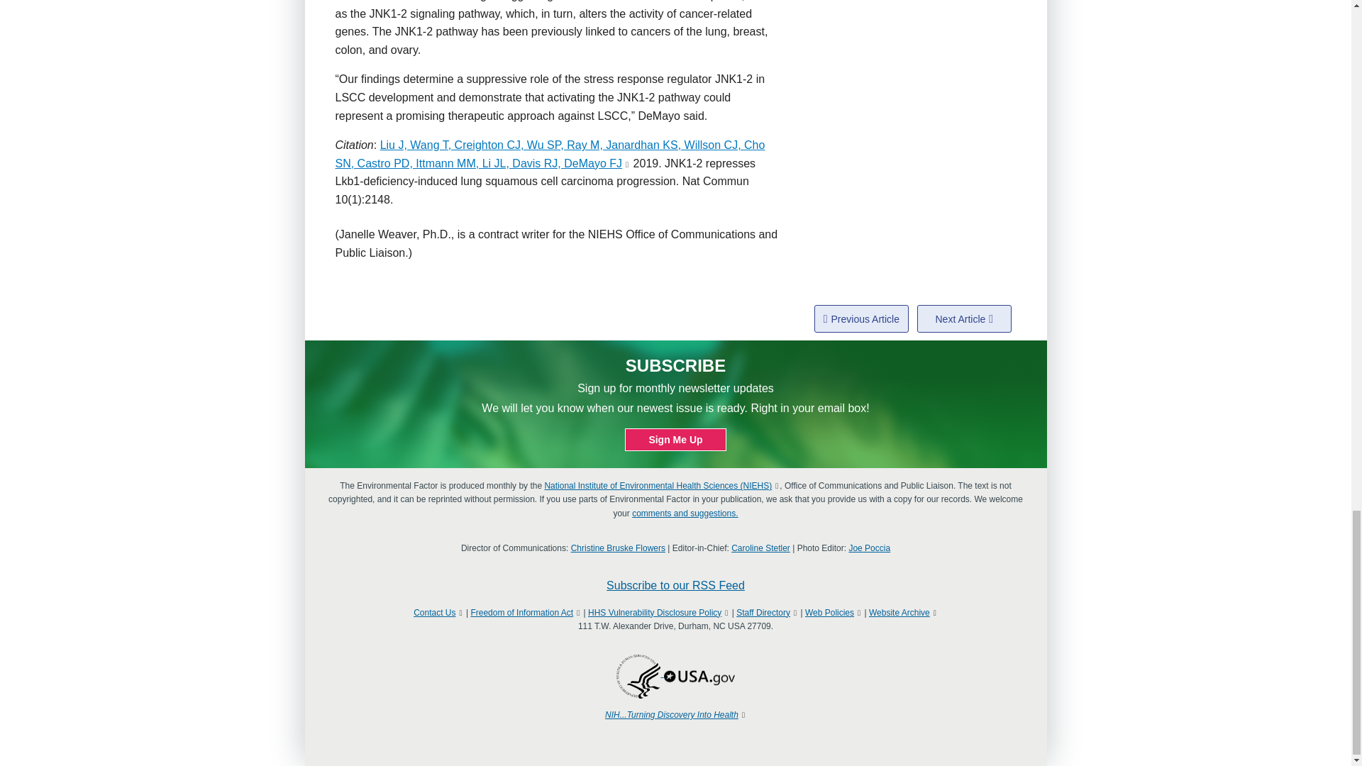 Image resolution: width=1362 pixels, height=766 pixels. Describe the element at coordinates (434, 613) in the screenshot. I see `Contact Us` at that location.